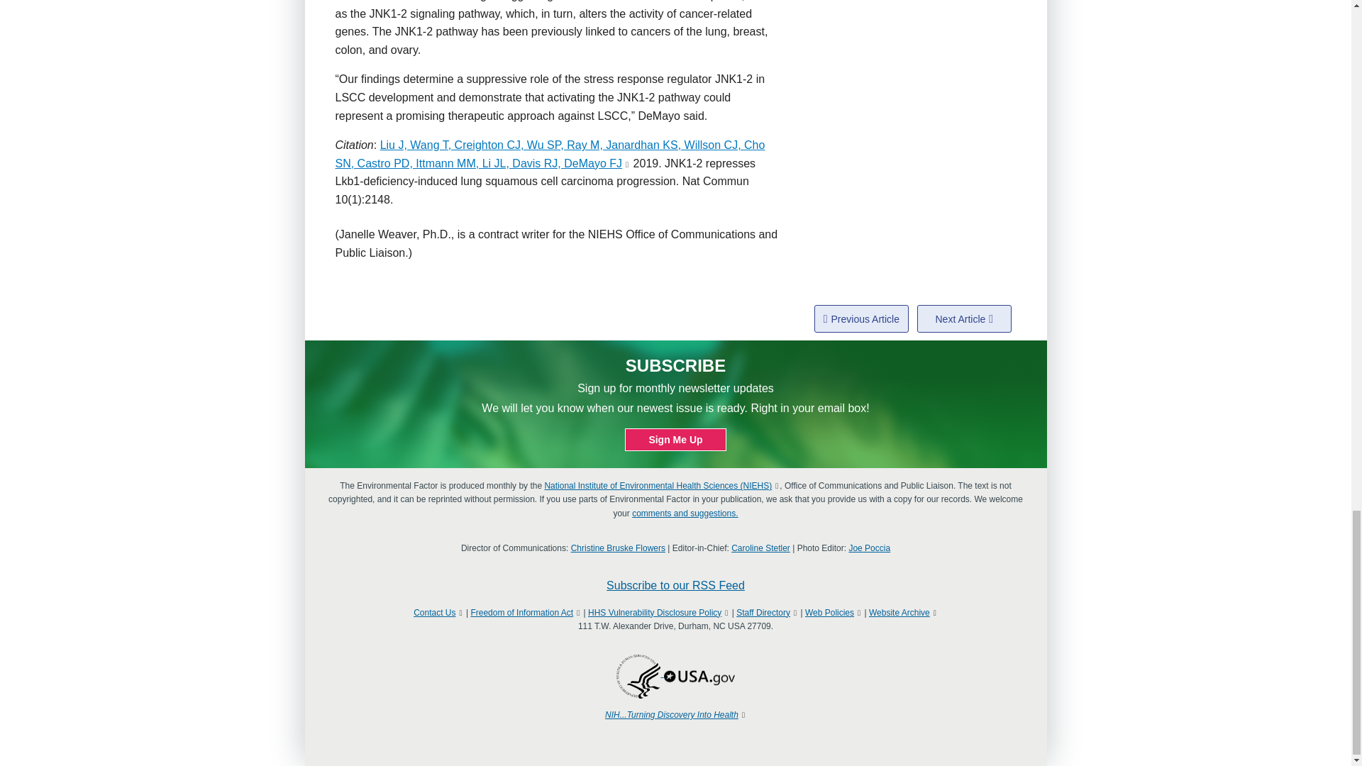 Image resolution: width=1362 pixels, height=766 pixels. Describe the element at coordinates (434, 613) in the screenshot. I see `Contact Us` at that location.